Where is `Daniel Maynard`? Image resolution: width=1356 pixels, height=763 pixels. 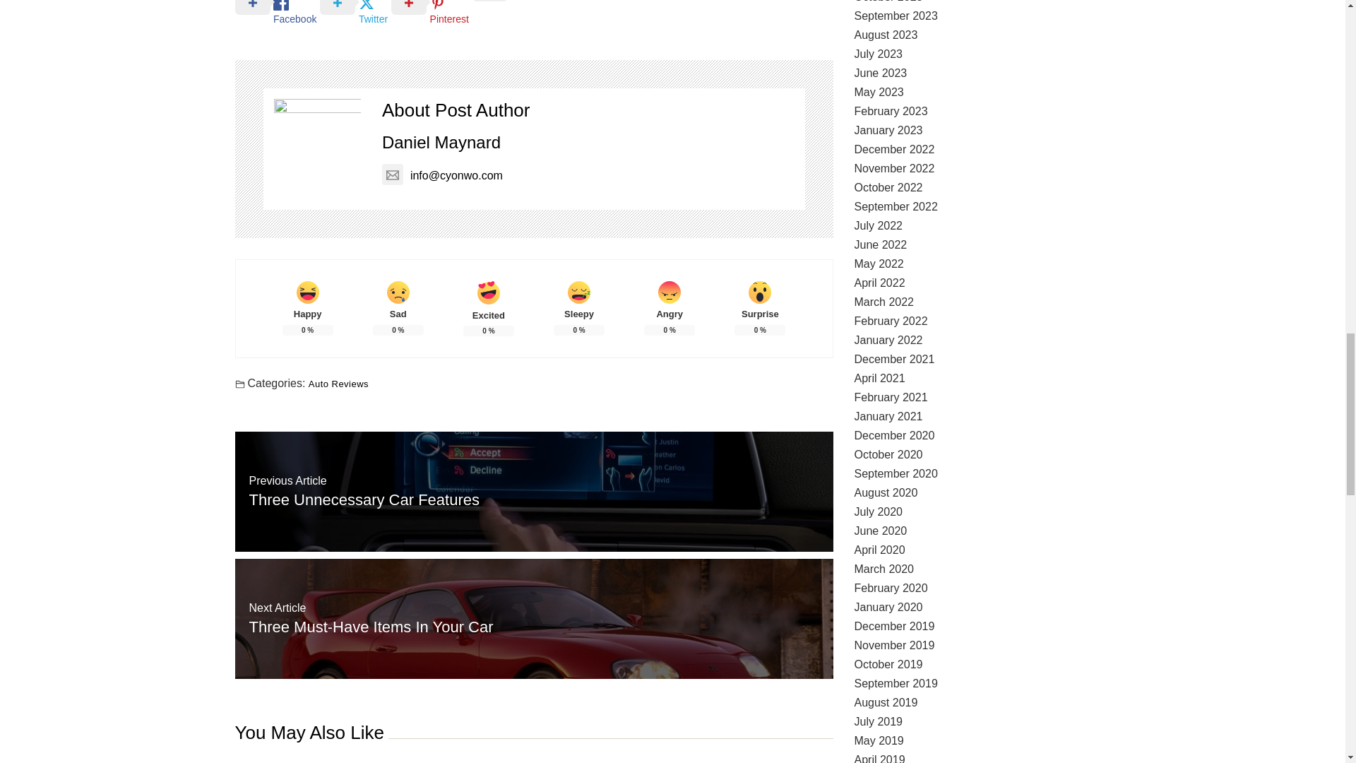
Daniel Maynard is located at coordinates (441, 130).